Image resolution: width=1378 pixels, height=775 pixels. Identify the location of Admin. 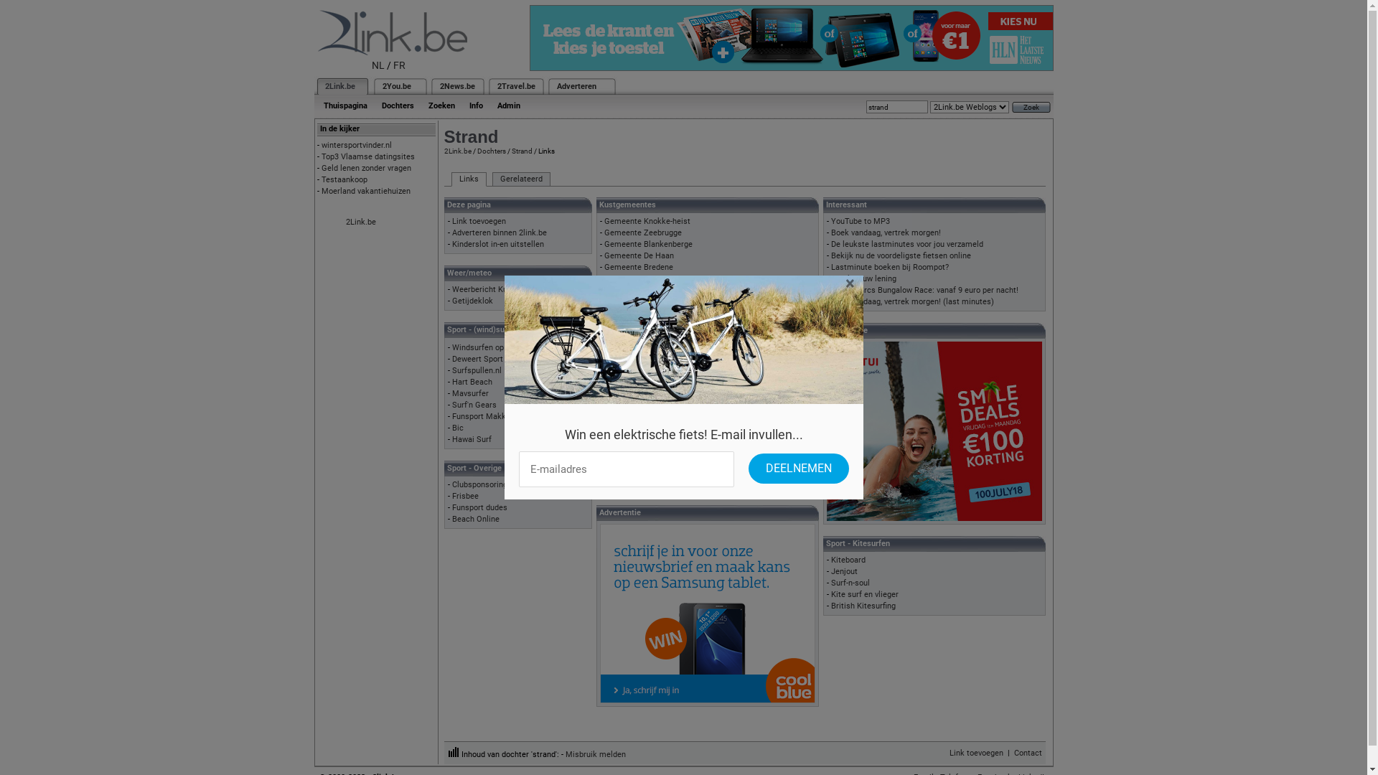
(508, 106).